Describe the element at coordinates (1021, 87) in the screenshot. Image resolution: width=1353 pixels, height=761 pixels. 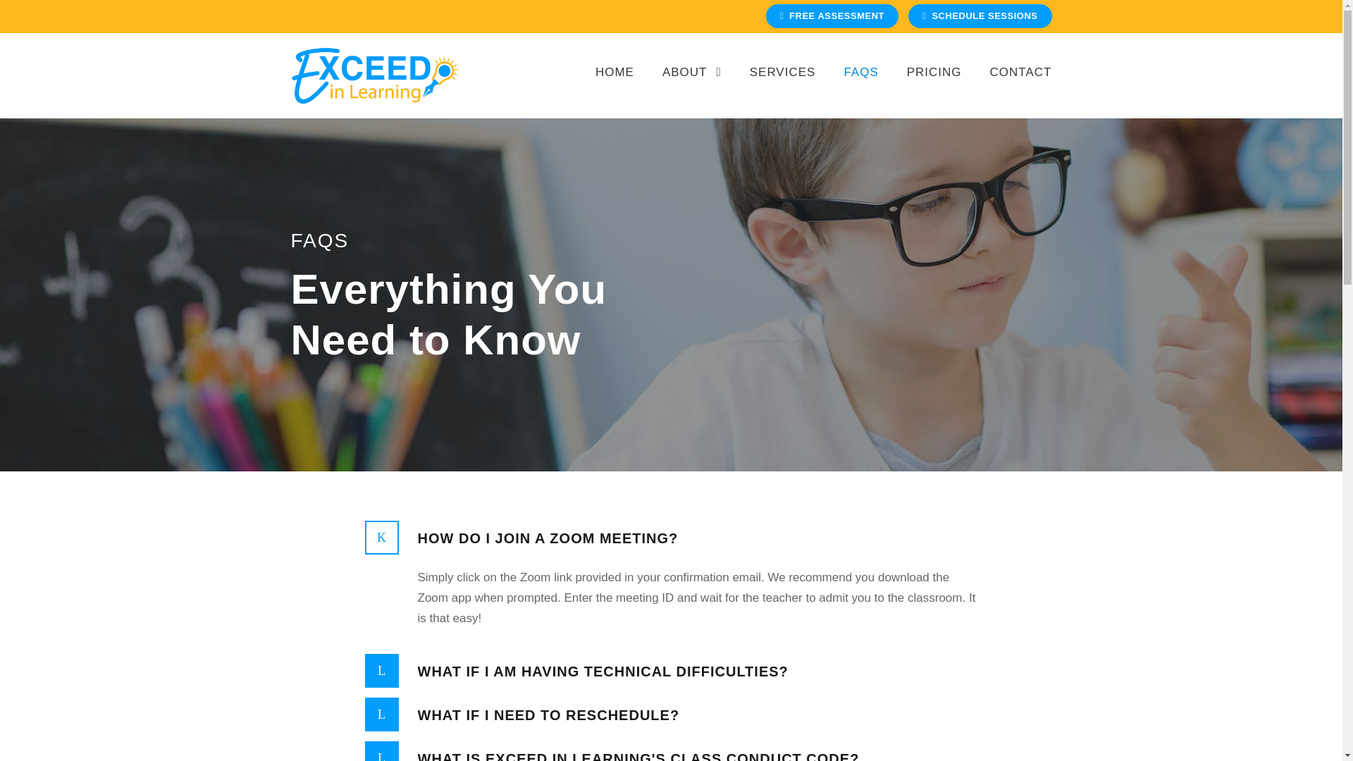
I see `CONTACT` at that location.